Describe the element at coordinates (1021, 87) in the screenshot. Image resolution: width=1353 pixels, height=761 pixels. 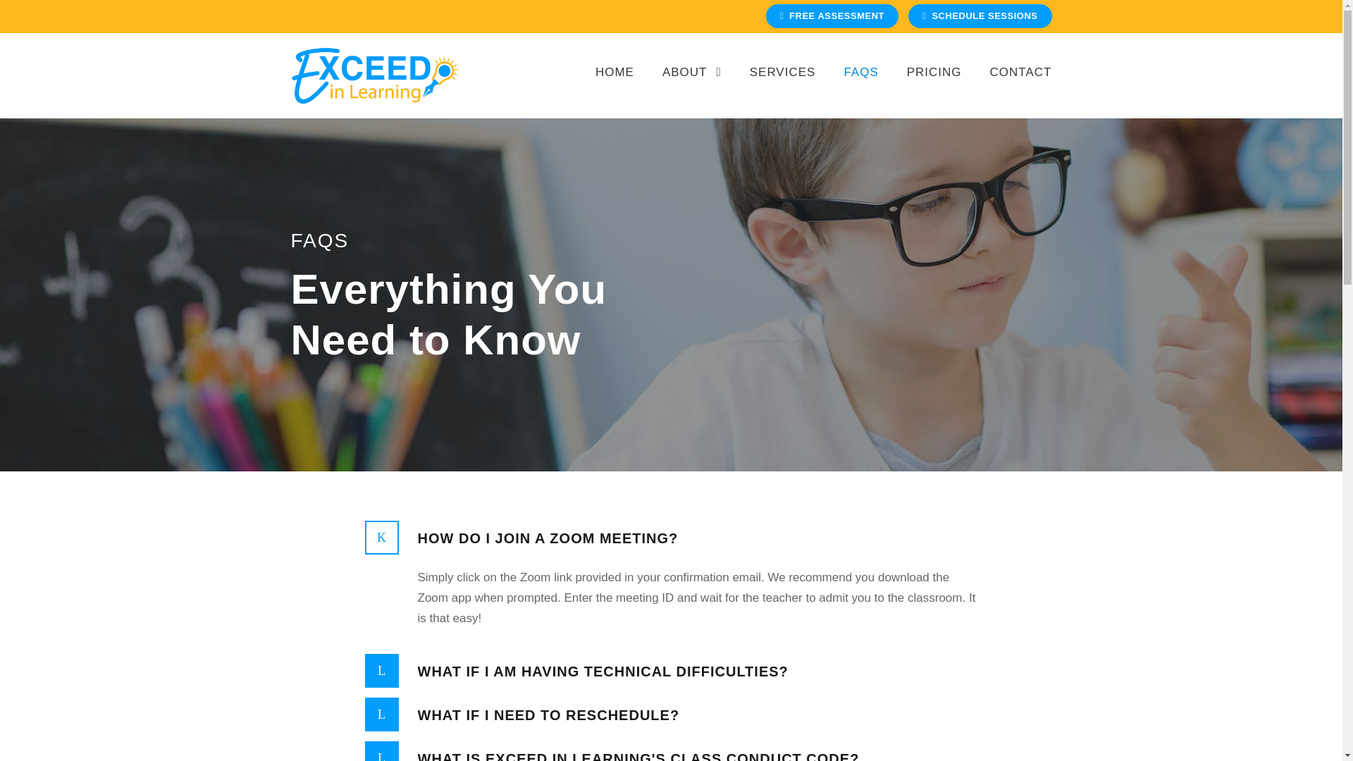
I see `CONTACT` at that location.